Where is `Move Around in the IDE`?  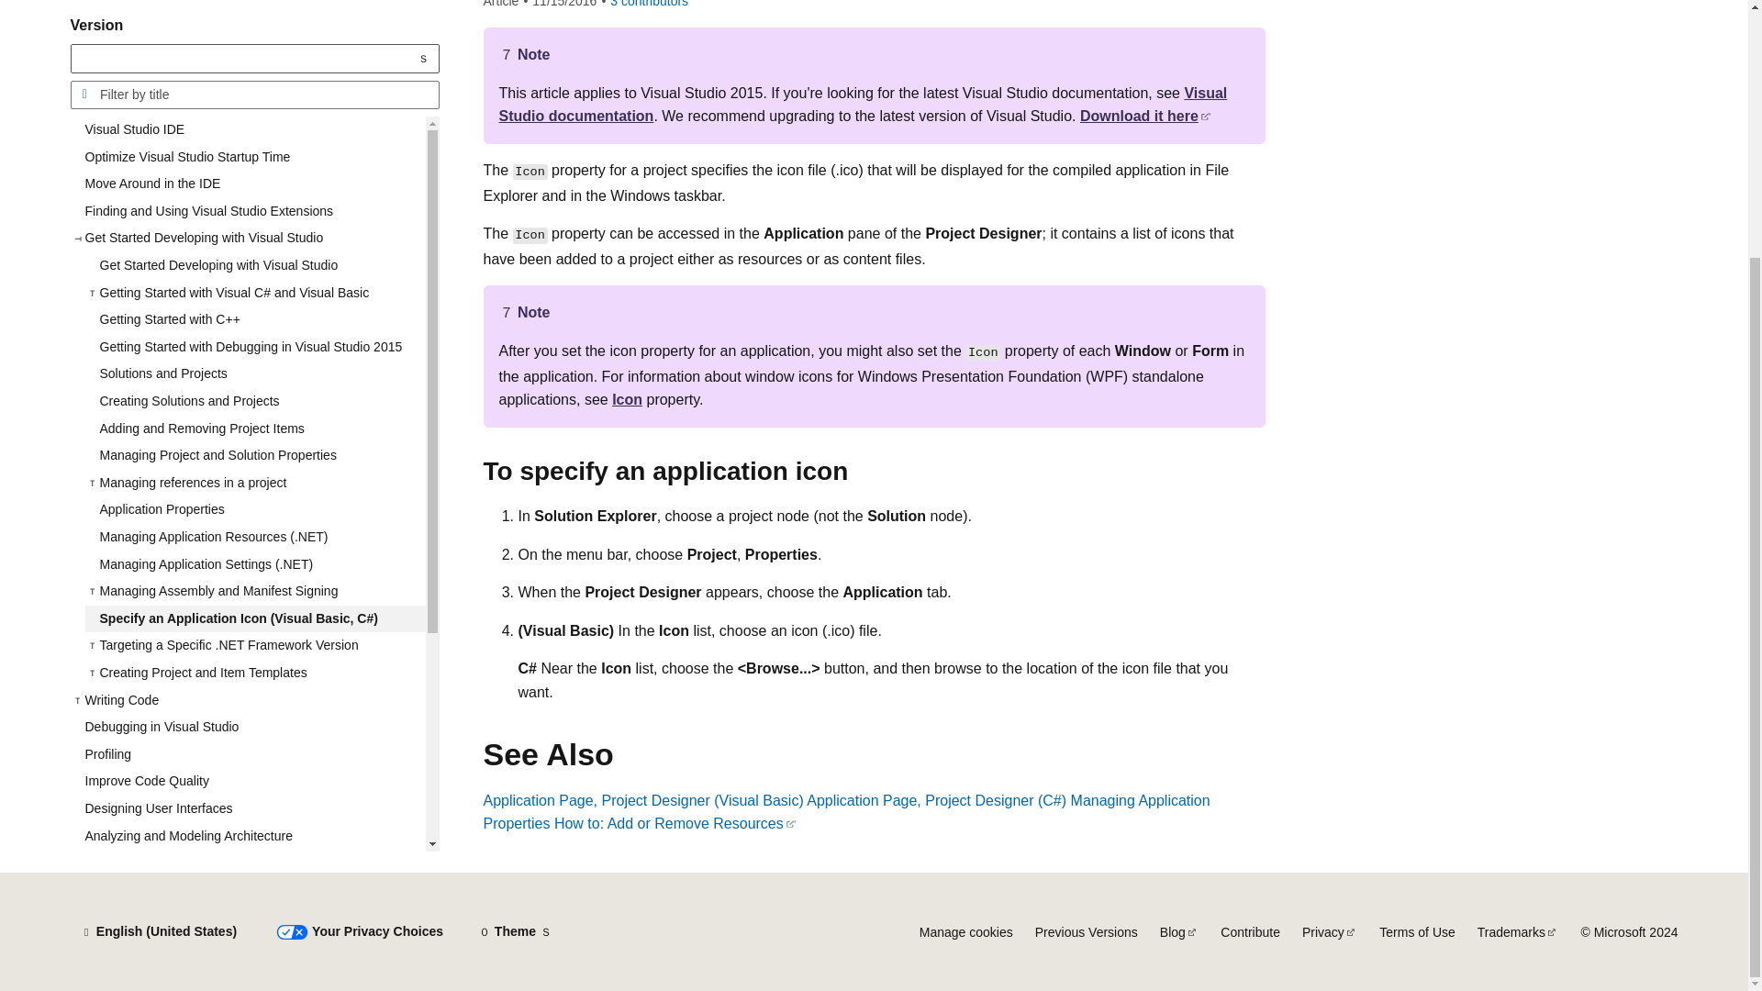 Move Around in the IDE is located at coordinates (247, 24).